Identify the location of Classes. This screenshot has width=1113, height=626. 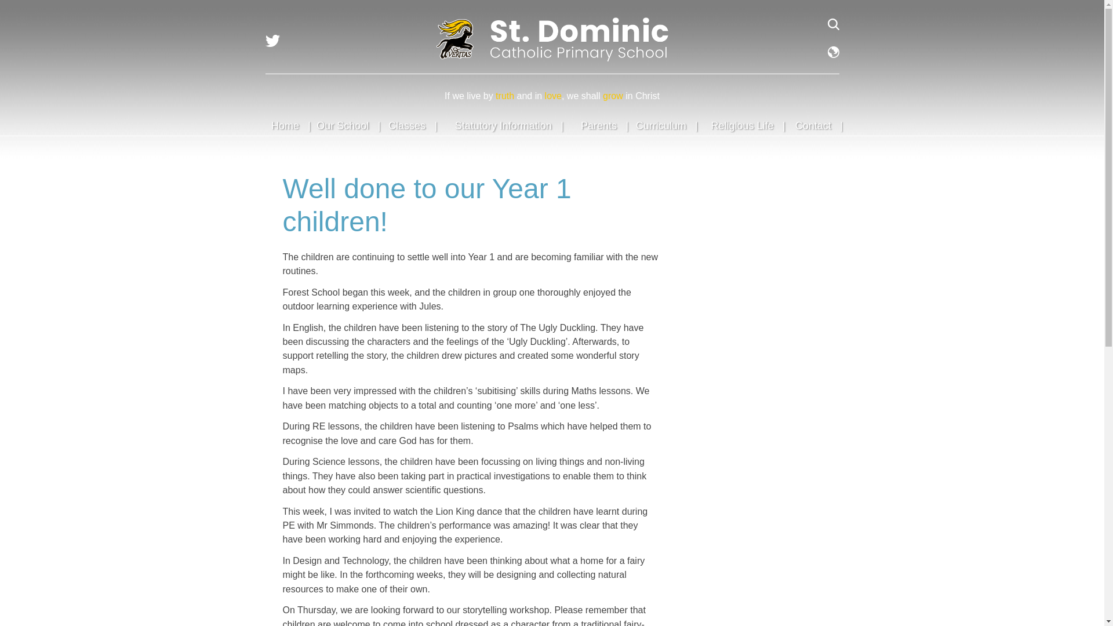
(407, 125).